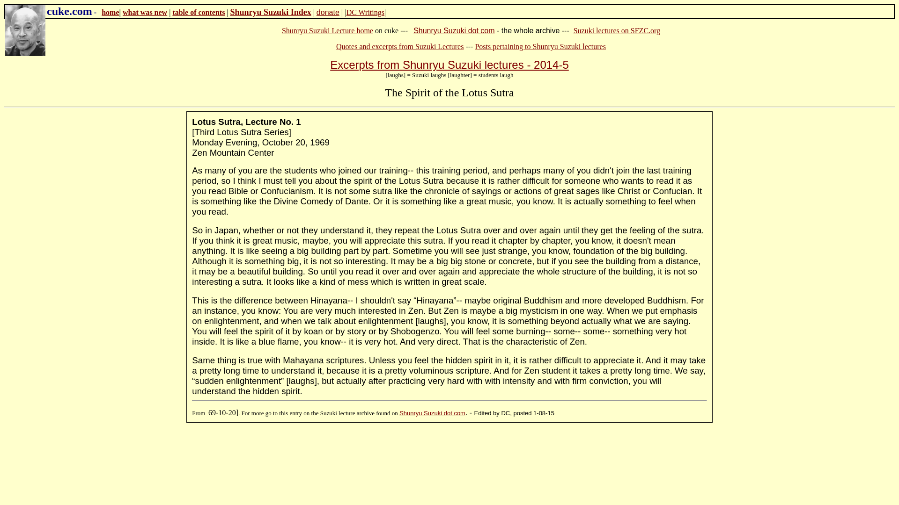  What do you see at coordinates (432, 413) in the screenshot?
I see `Shunryu Suzuki dot com` at bounding box center [432, 413].